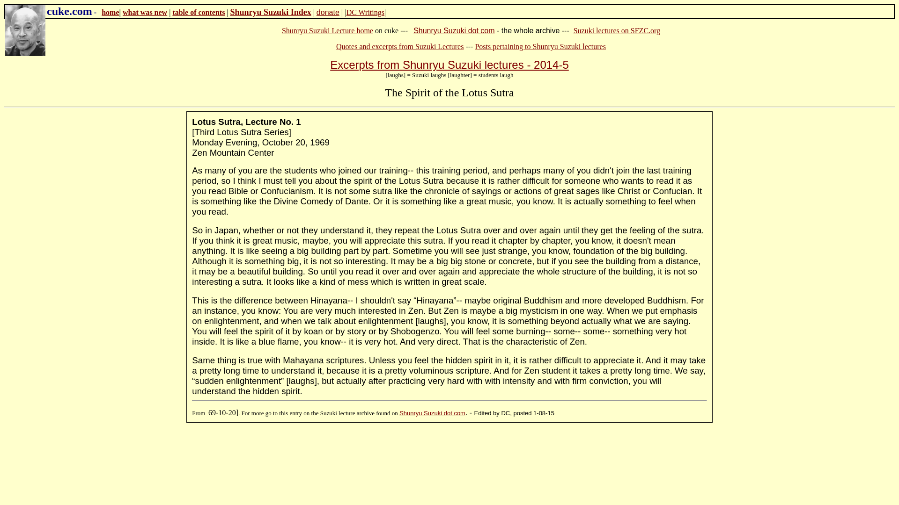  What do you see at coordinates (432, 413) in the screenshot?
I see `Shunryu Suzuki dot com` at bounding box center [432, 413].